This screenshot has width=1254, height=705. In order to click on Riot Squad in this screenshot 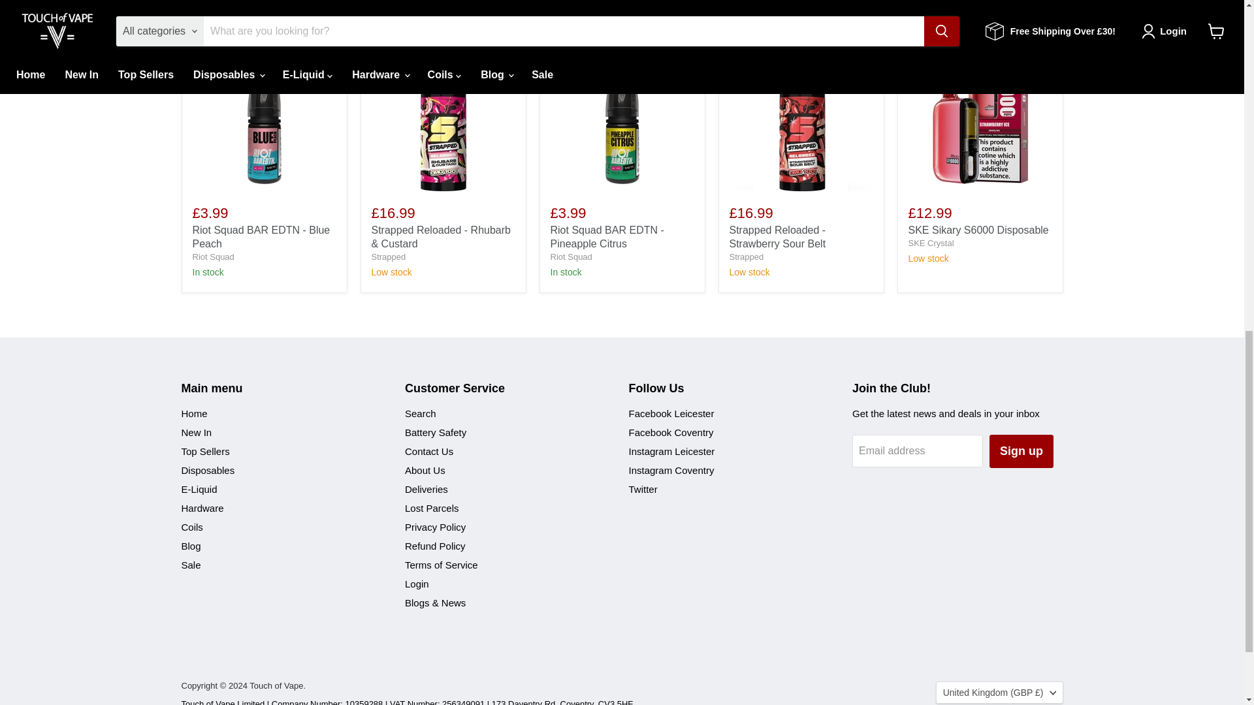, I will do `click(212, 256)`.